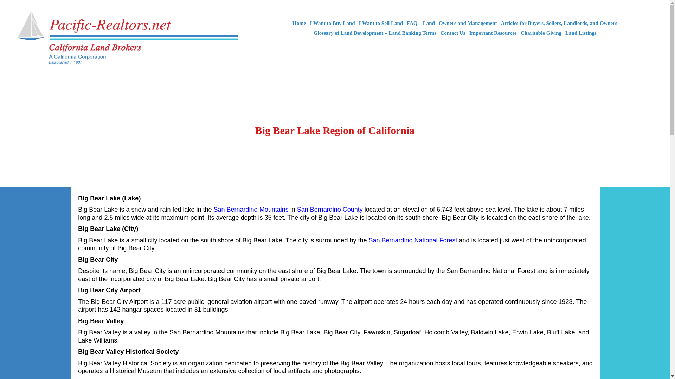 This screenshot has height=379, width=675. Describe the element at coordinates (381, 23) in the screenshot. I see `I Want to Sell Land` at that location.